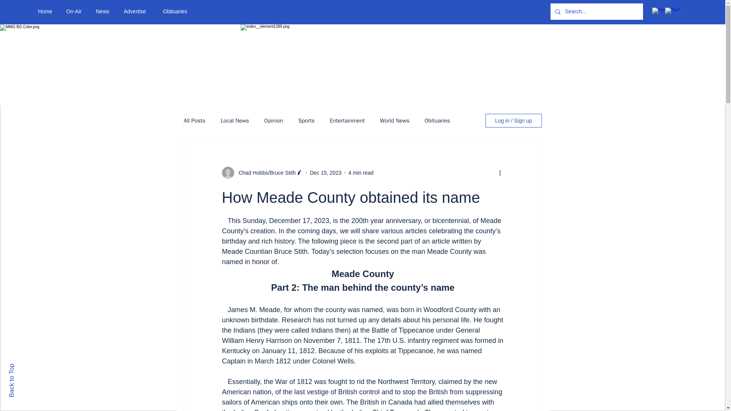  I want to click on 4 min read, so click(361, 173).